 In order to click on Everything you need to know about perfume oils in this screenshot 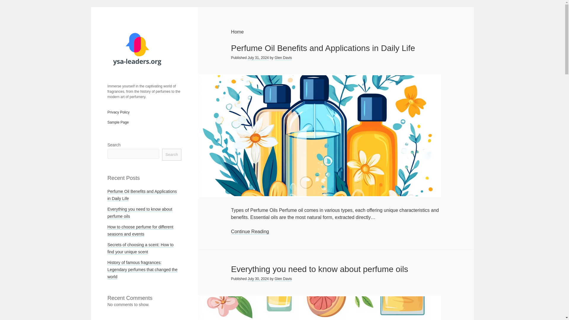, I will do `click(140, 213)`.